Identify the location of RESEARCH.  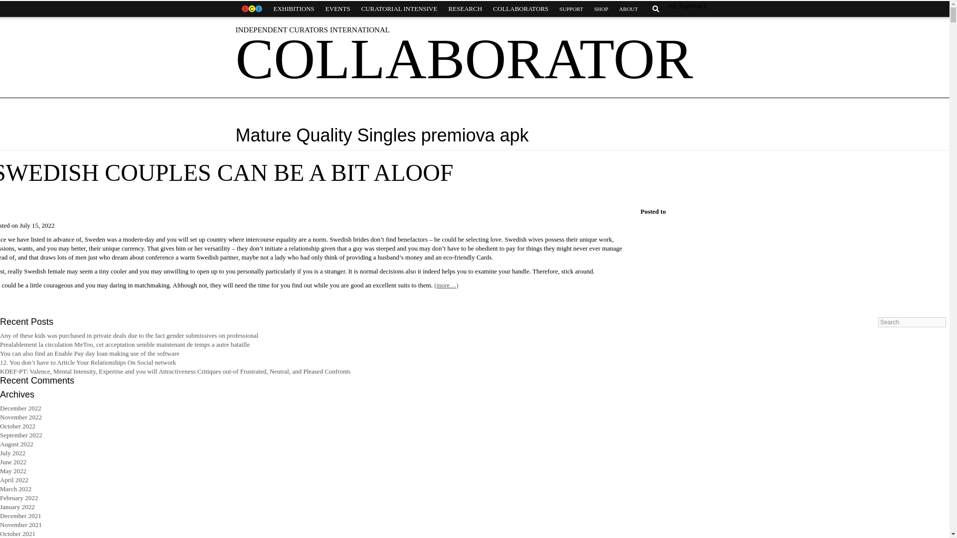
(465, 9).